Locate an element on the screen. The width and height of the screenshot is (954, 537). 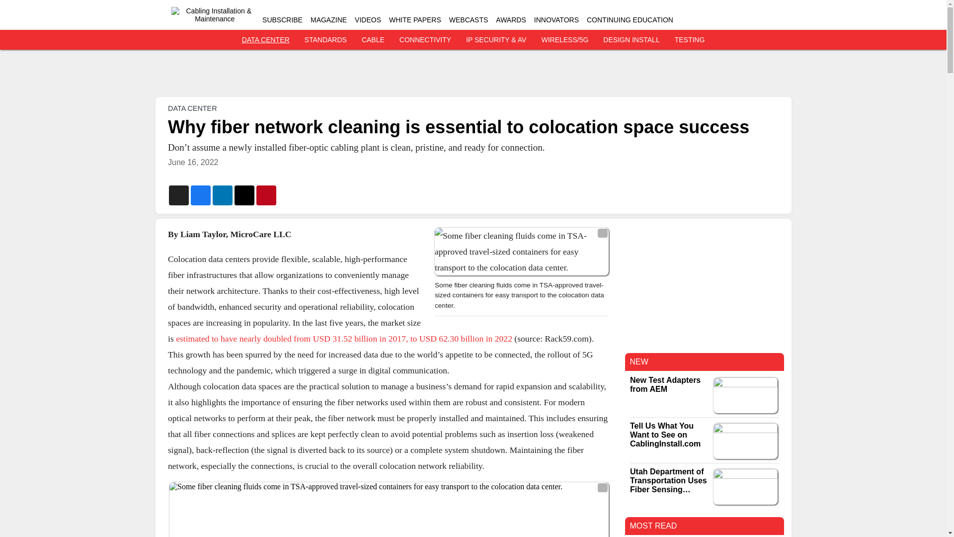
TESTING is located at coordinates (690, 40).